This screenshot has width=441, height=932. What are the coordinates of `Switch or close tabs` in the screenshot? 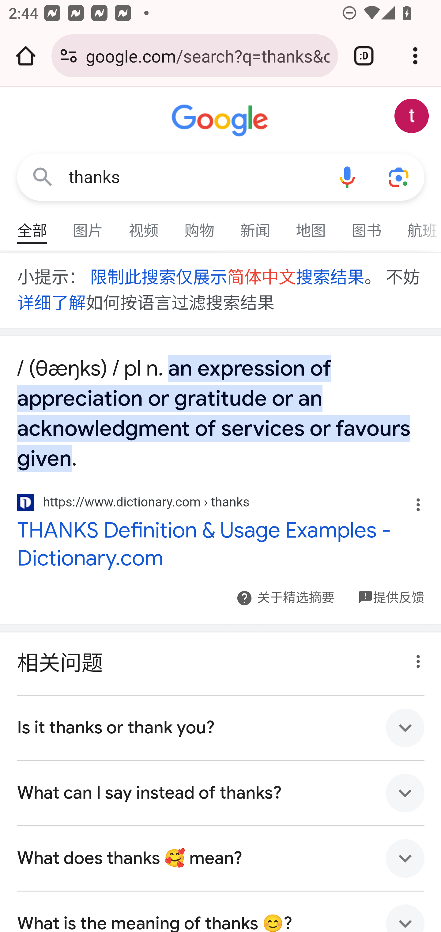 It's located at (364, 56).